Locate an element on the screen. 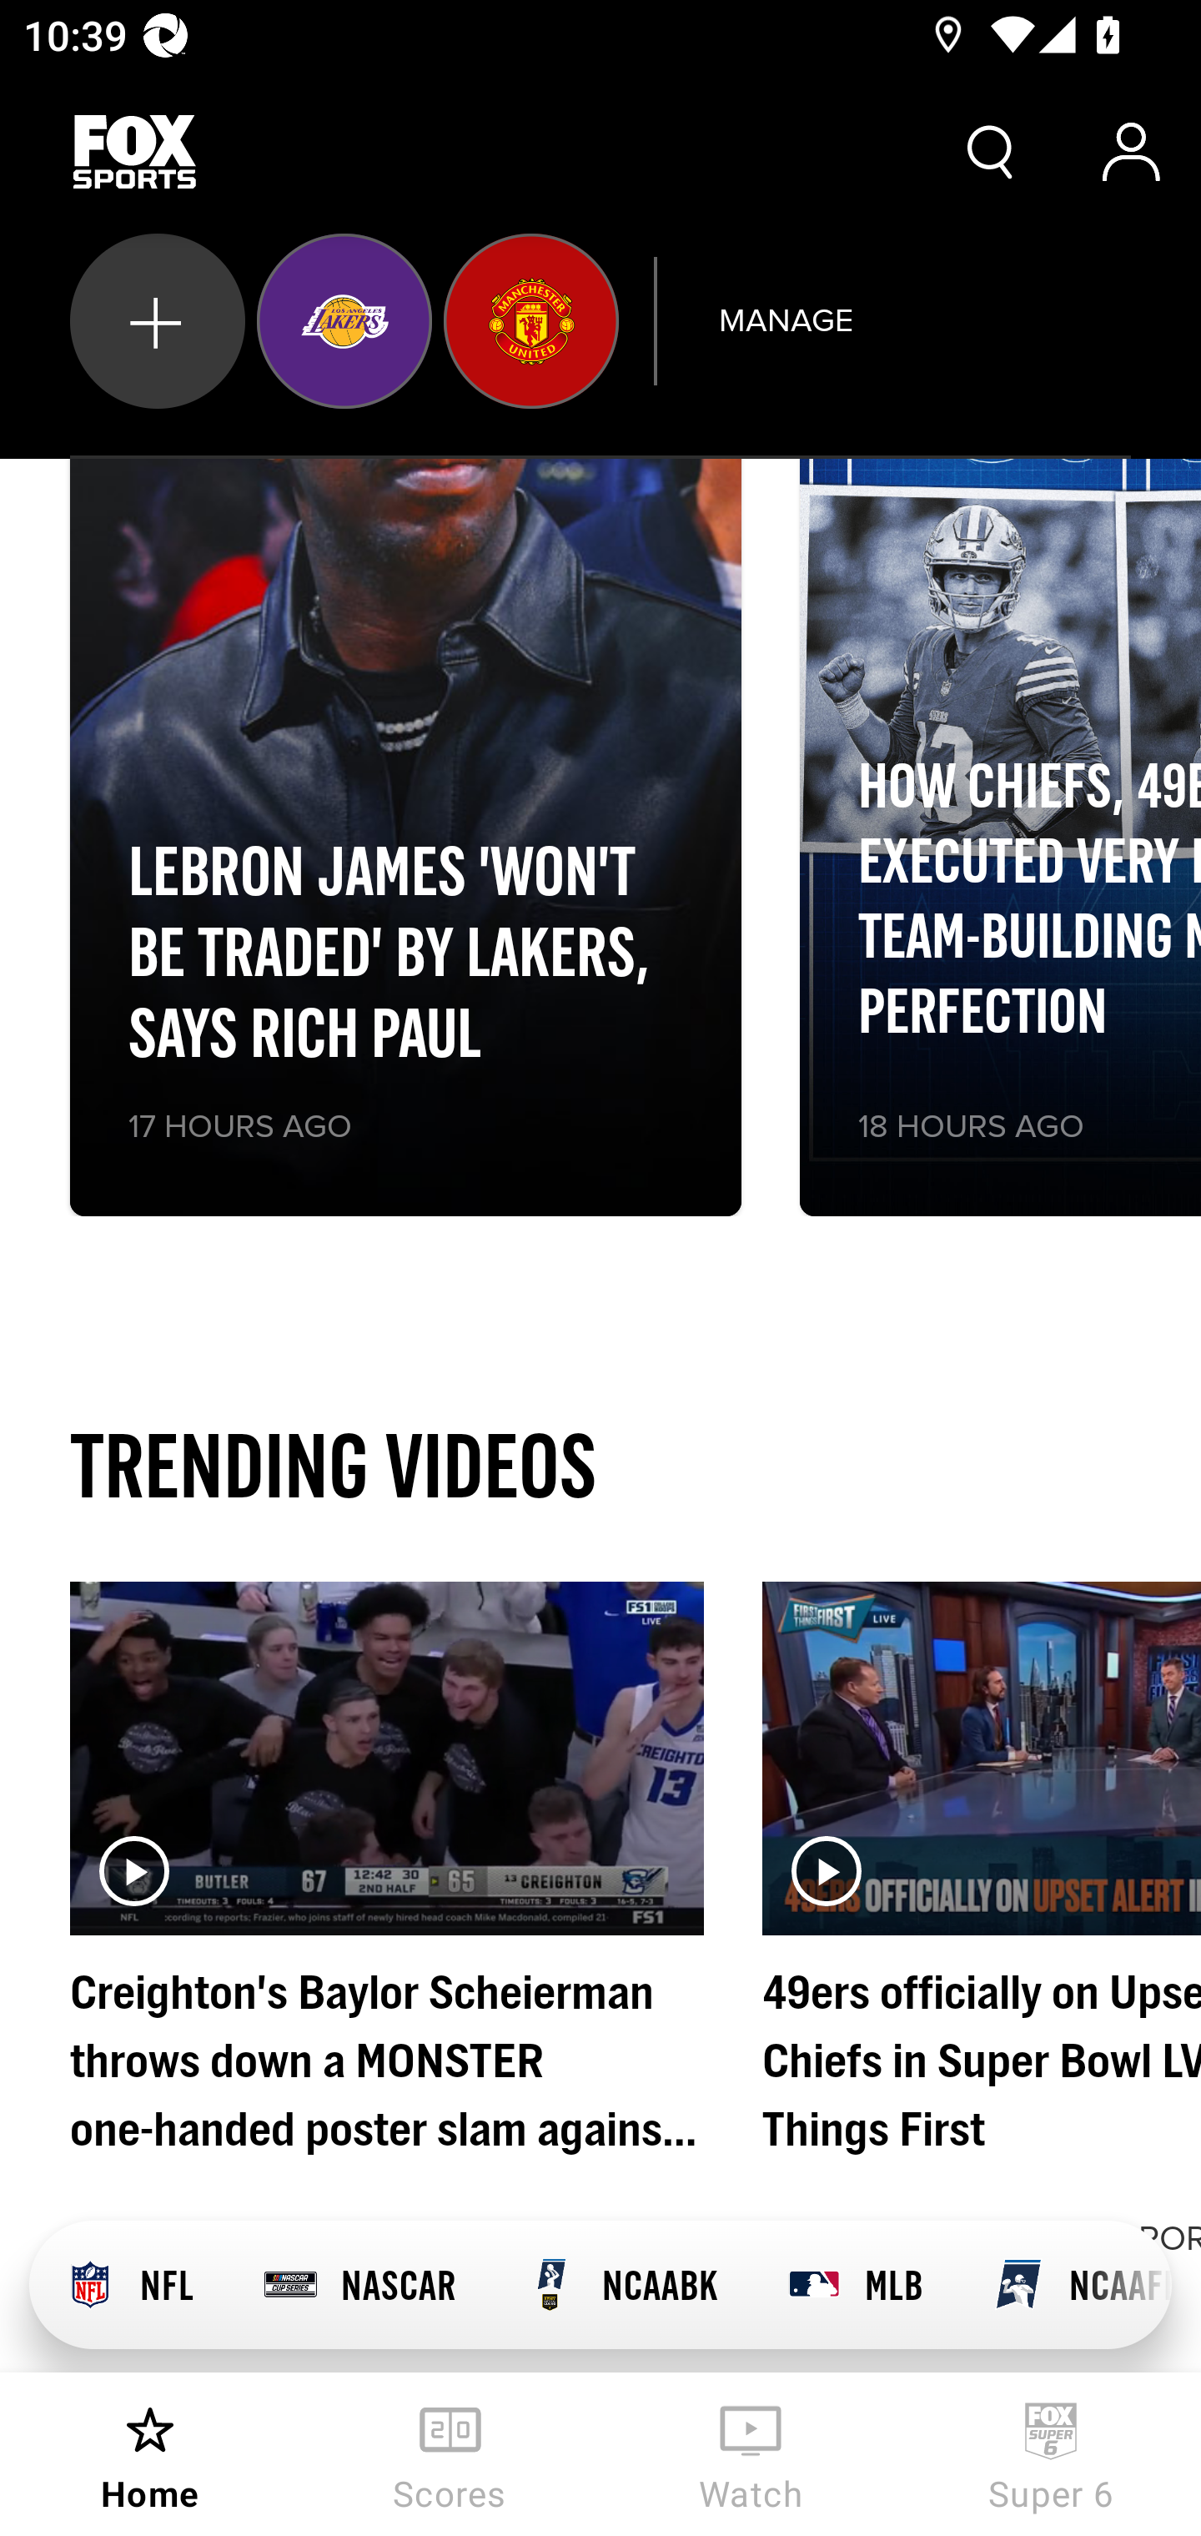  NFL is located at coordinates (128, 2285).